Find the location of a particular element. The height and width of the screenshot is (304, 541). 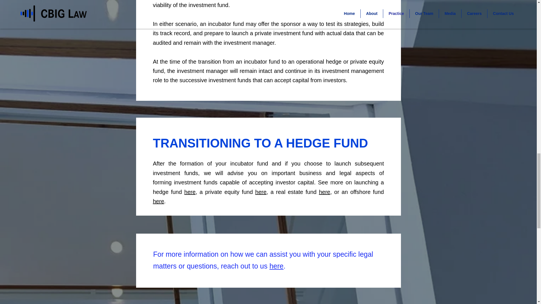

here is located at coordinates (261, 192).